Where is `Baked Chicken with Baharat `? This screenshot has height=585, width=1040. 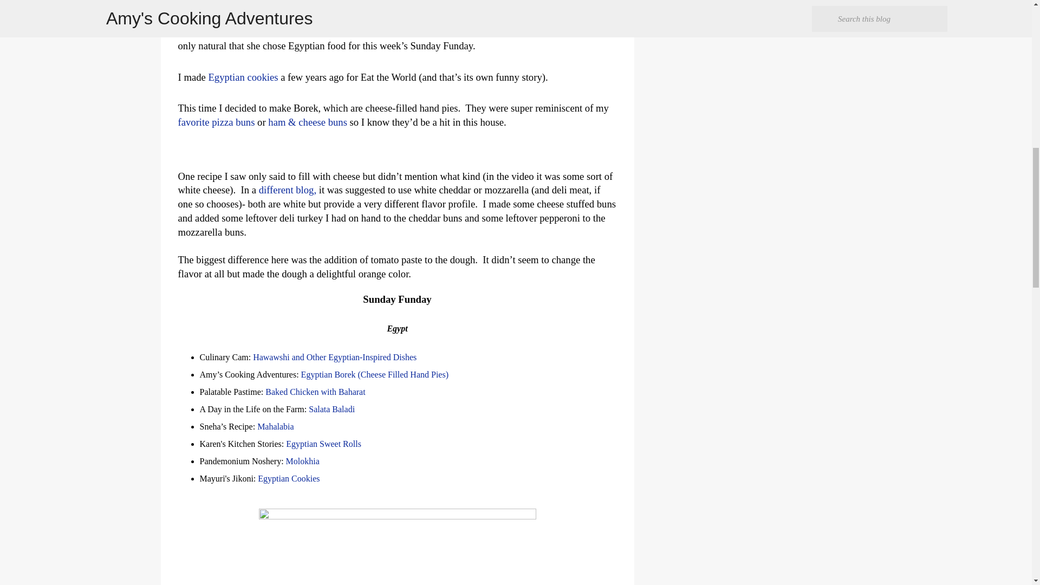
Baked Chicken with Baharat  is located at coordinates (316, 392).